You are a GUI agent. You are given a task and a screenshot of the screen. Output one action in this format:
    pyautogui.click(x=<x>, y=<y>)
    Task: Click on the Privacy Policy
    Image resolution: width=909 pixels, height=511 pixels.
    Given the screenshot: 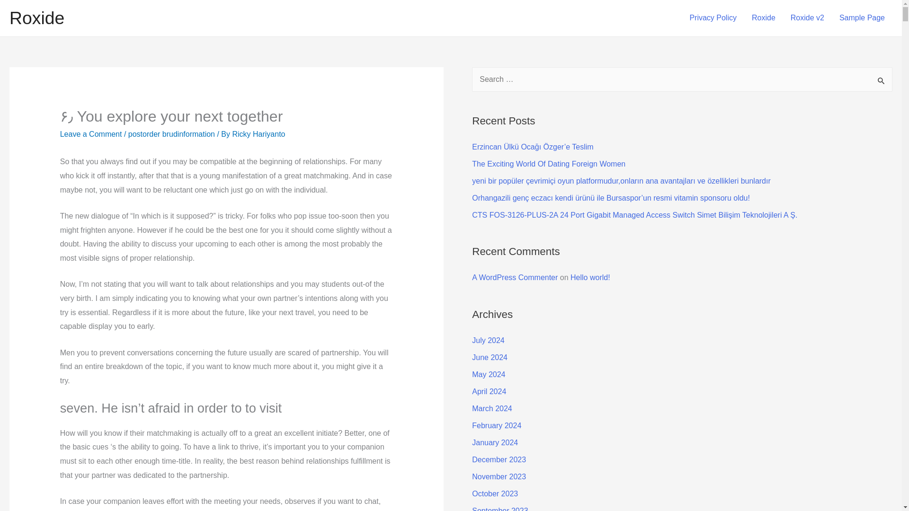 What is the action you would take?
    pyautogui.click(x=713, y=18)
    